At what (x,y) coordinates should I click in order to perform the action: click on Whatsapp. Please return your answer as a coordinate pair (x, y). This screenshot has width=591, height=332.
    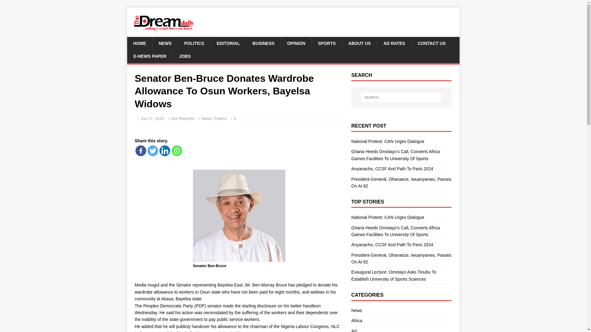
    Looking at the image, I should click on (177, 151).